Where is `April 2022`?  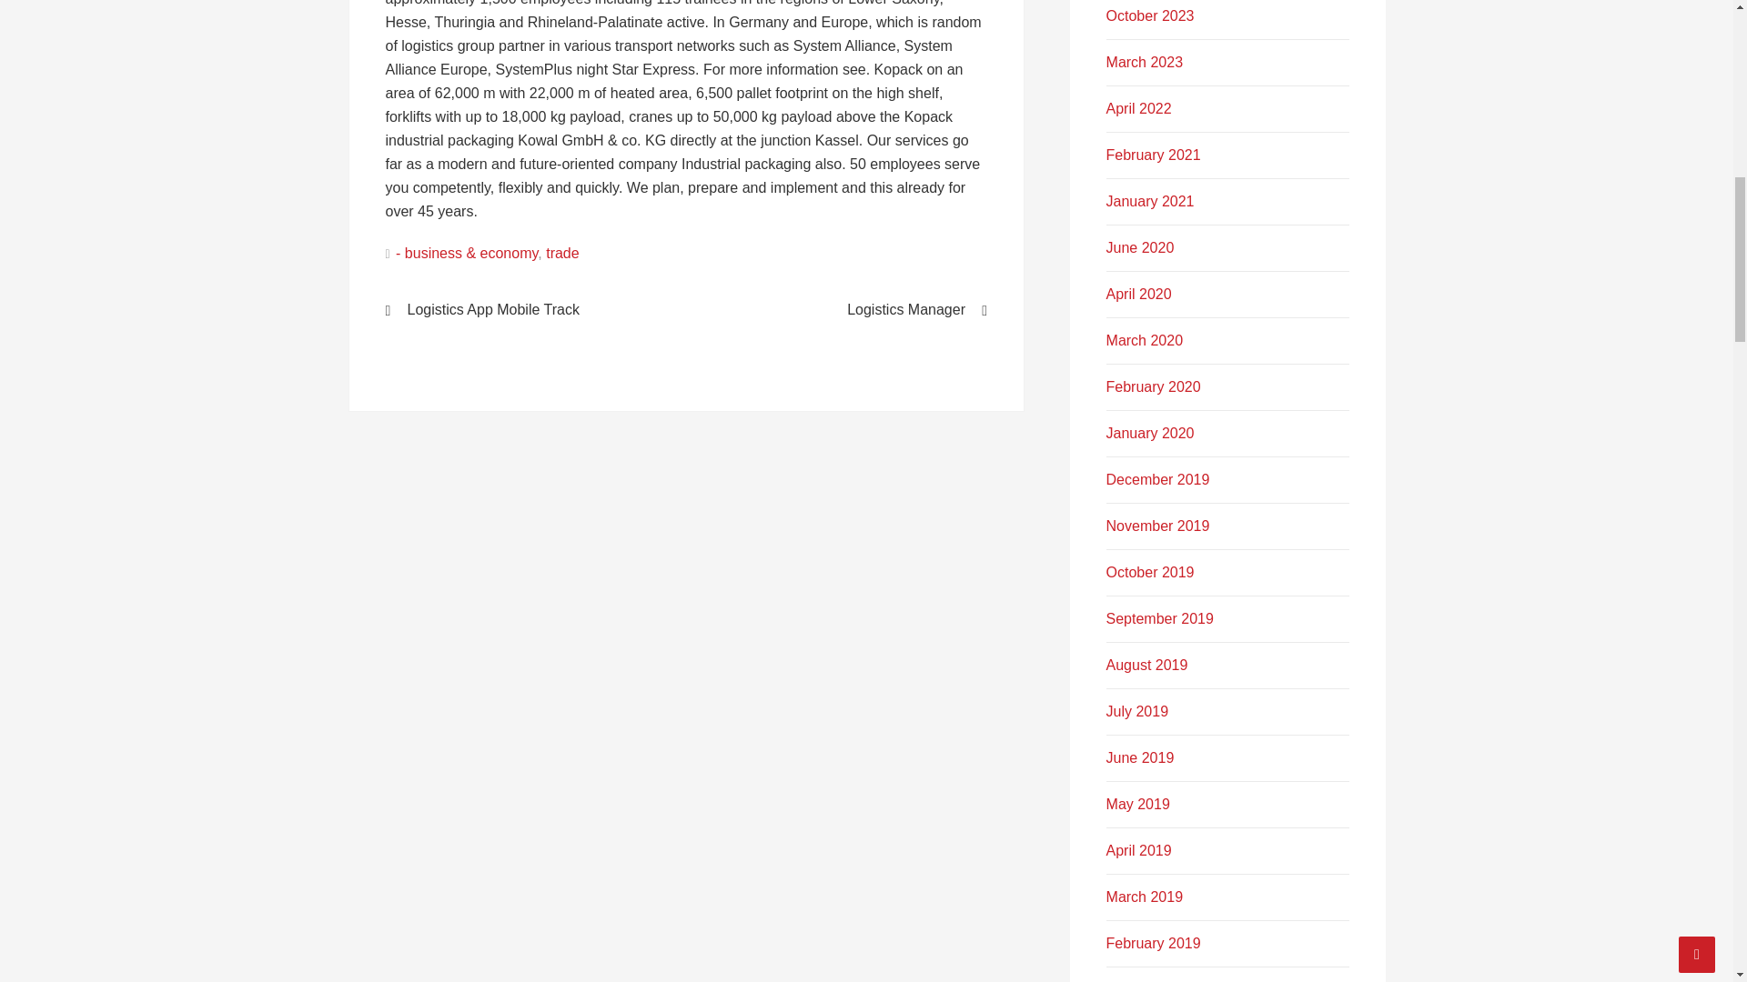
April 2022 is located at coordinates (1139, 109).